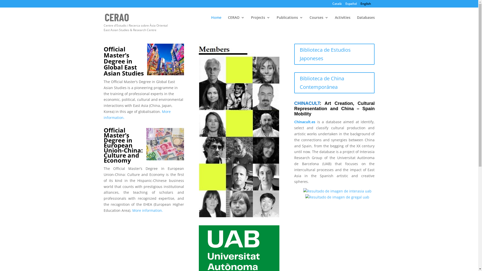  What do you see at coordinates (307, 103) in the screenshot?
I see `CHINACULT` at bounding box center [307, 103].